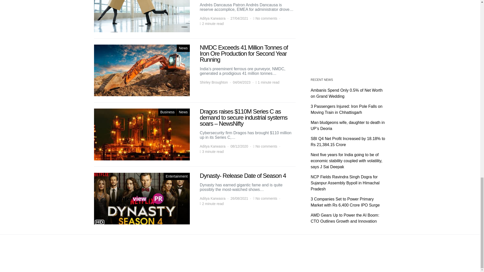 The height and width of the screenshot is (272, 484). I want to click on View all posts by Shirley Broughton, so click(213, 83).